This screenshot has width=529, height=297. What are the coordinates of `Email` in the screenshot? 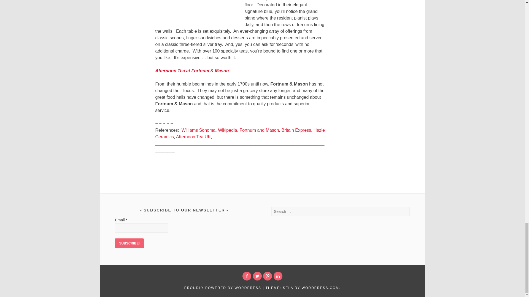 It's located at (141, 228).